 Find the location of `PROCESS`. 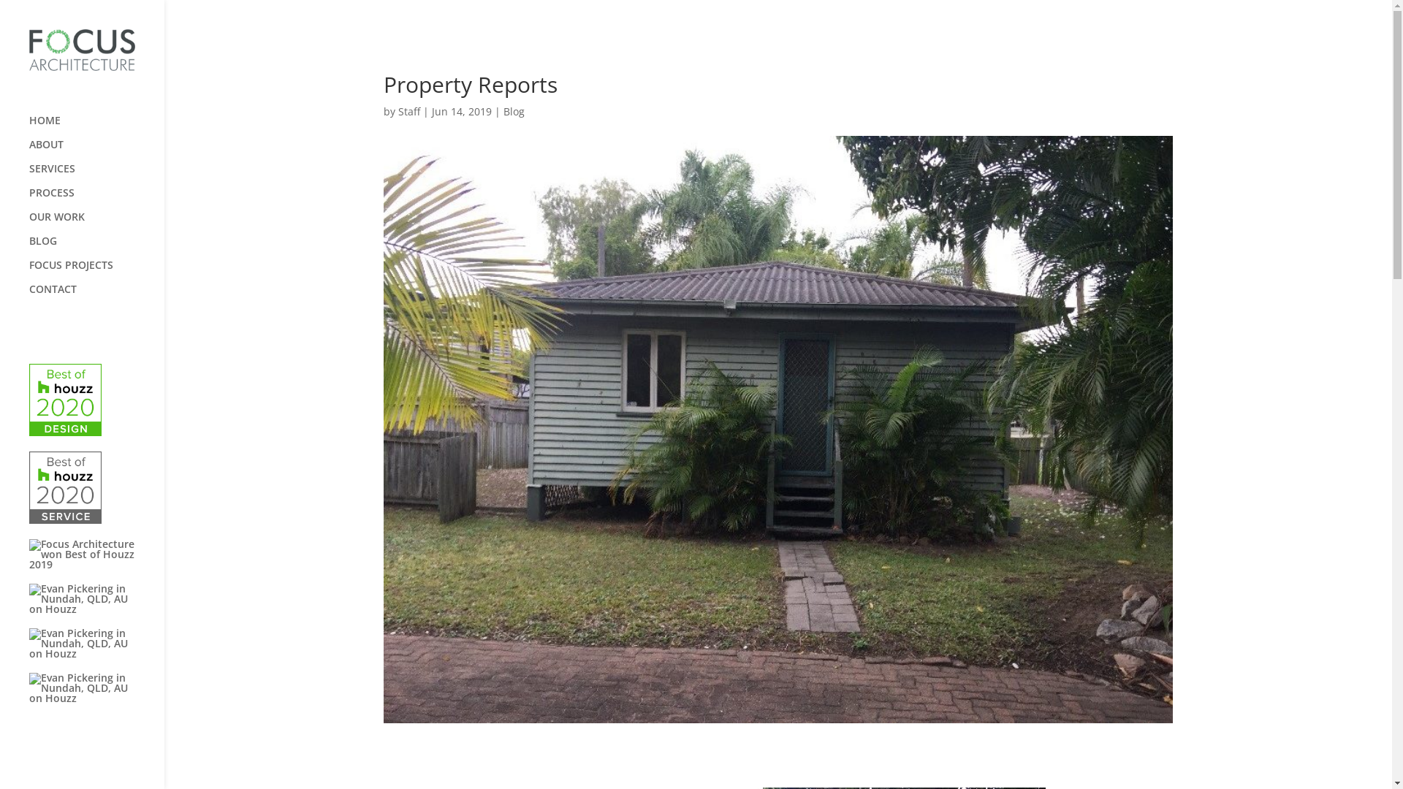

PROCESS is located at coordinates (96, 200).